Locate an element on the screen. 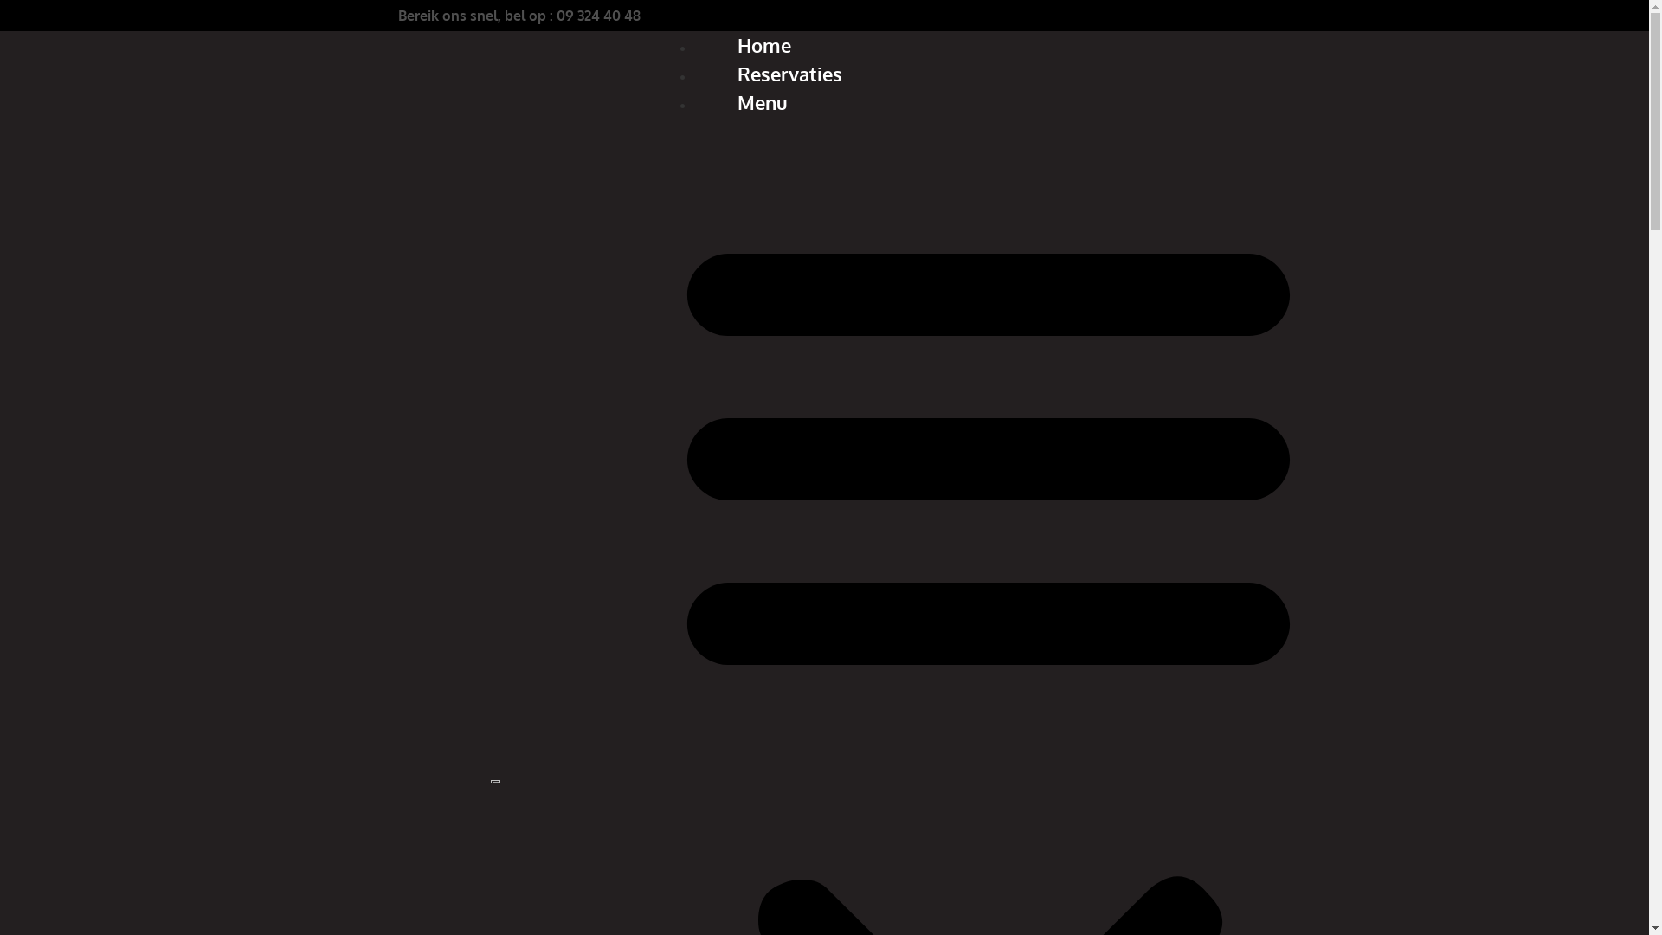 The image size is (1662, 935). Home is located at coordinates (764, 45).